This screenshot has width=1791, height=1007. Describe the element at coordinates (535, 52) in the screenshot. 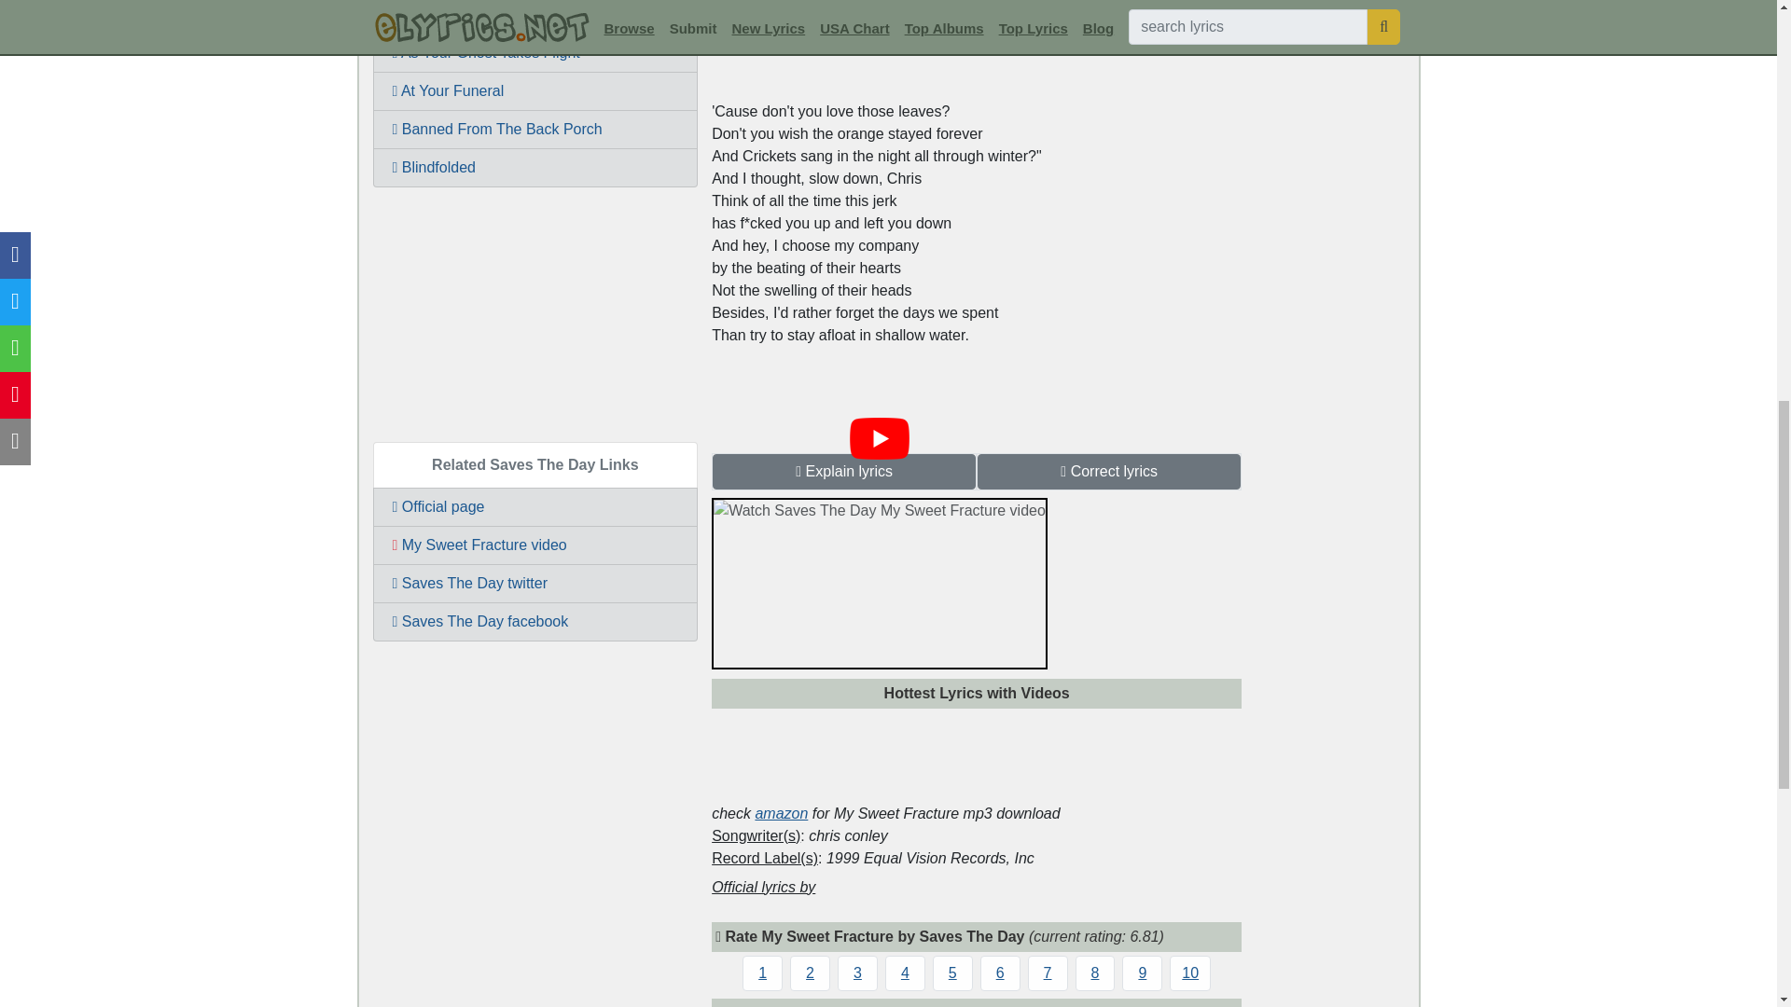

I see `As Your Ghost Takes Flight` at that location.